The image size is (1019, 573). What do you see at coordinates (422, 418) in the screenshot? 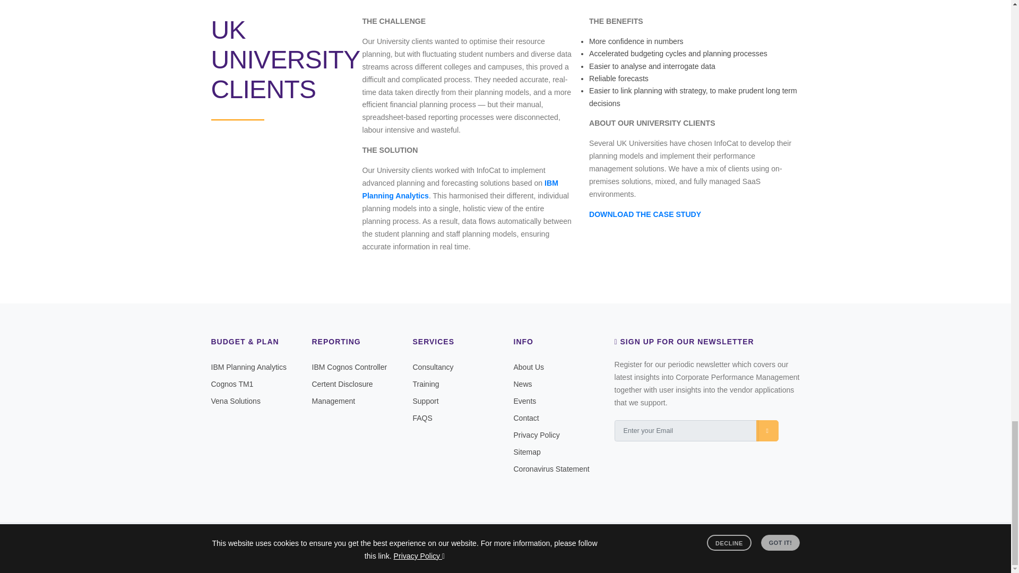
I see `FAQS` at bounding box center [422, 418].